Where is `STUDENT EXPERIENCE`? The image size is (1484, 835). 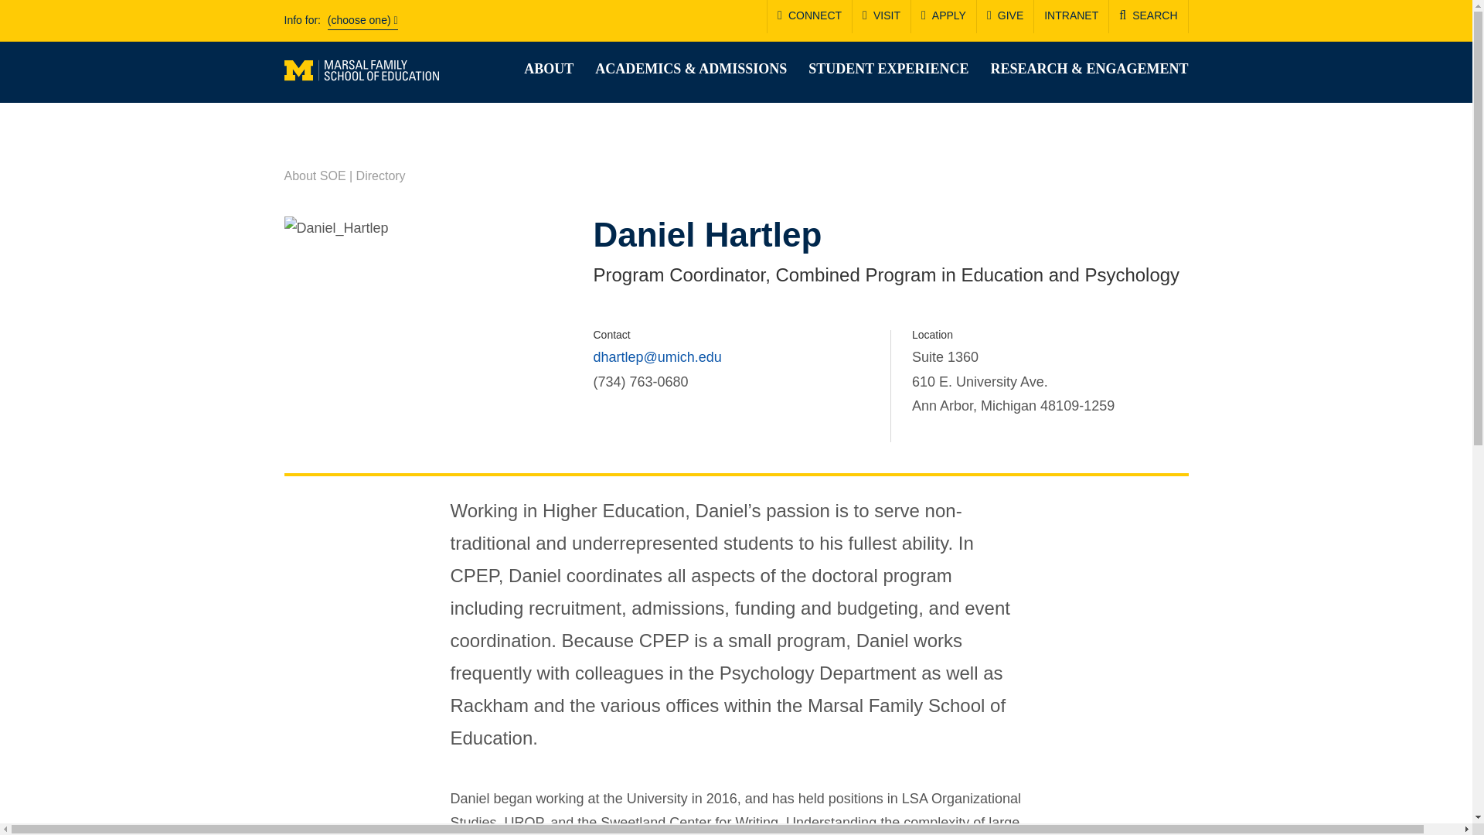 STUDENT EXPERIENCE is located at coordinates (889, 69).